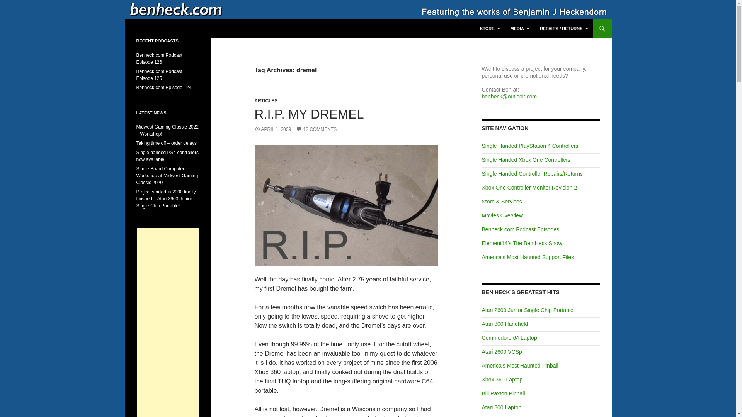 Image resolution: width=742 pixels, height=417 pixels. I want to click on ARTICLES, so click(266, 100).